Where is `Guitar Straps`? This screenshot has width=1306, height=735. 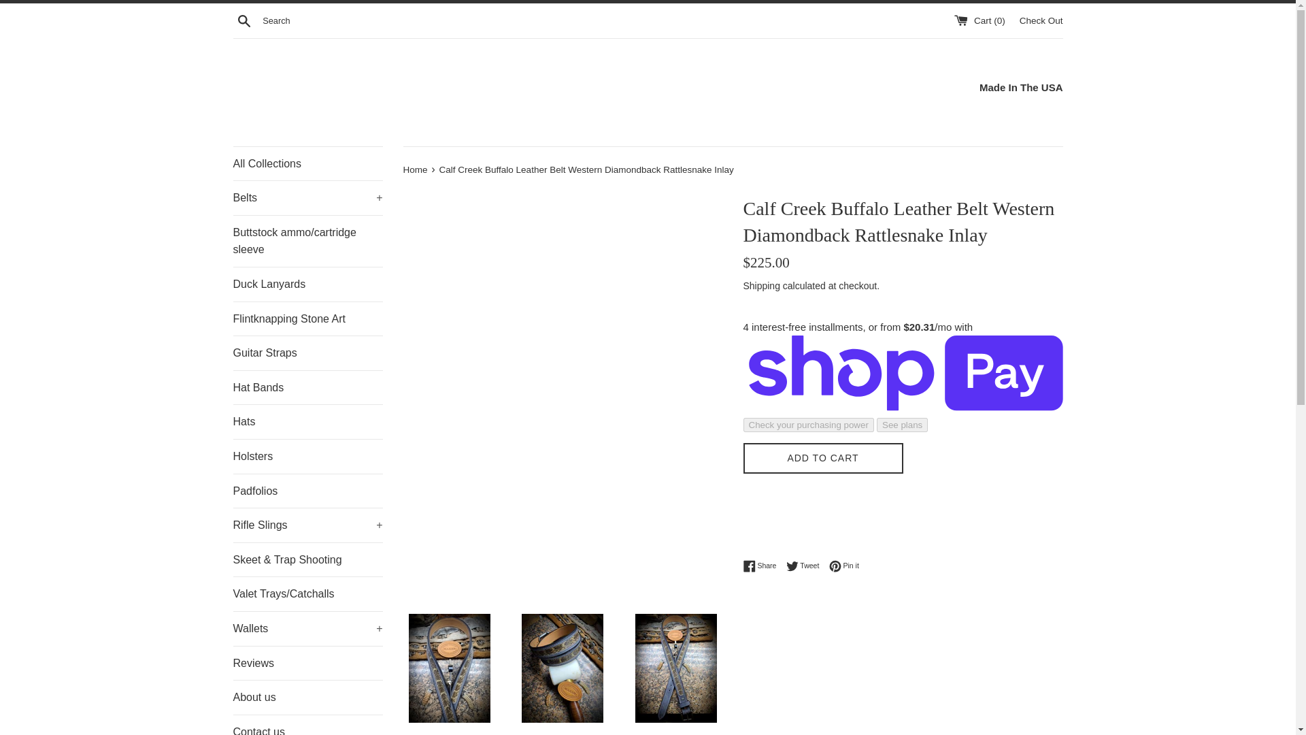
Guitar Straps is located at coordinates (307, 353).